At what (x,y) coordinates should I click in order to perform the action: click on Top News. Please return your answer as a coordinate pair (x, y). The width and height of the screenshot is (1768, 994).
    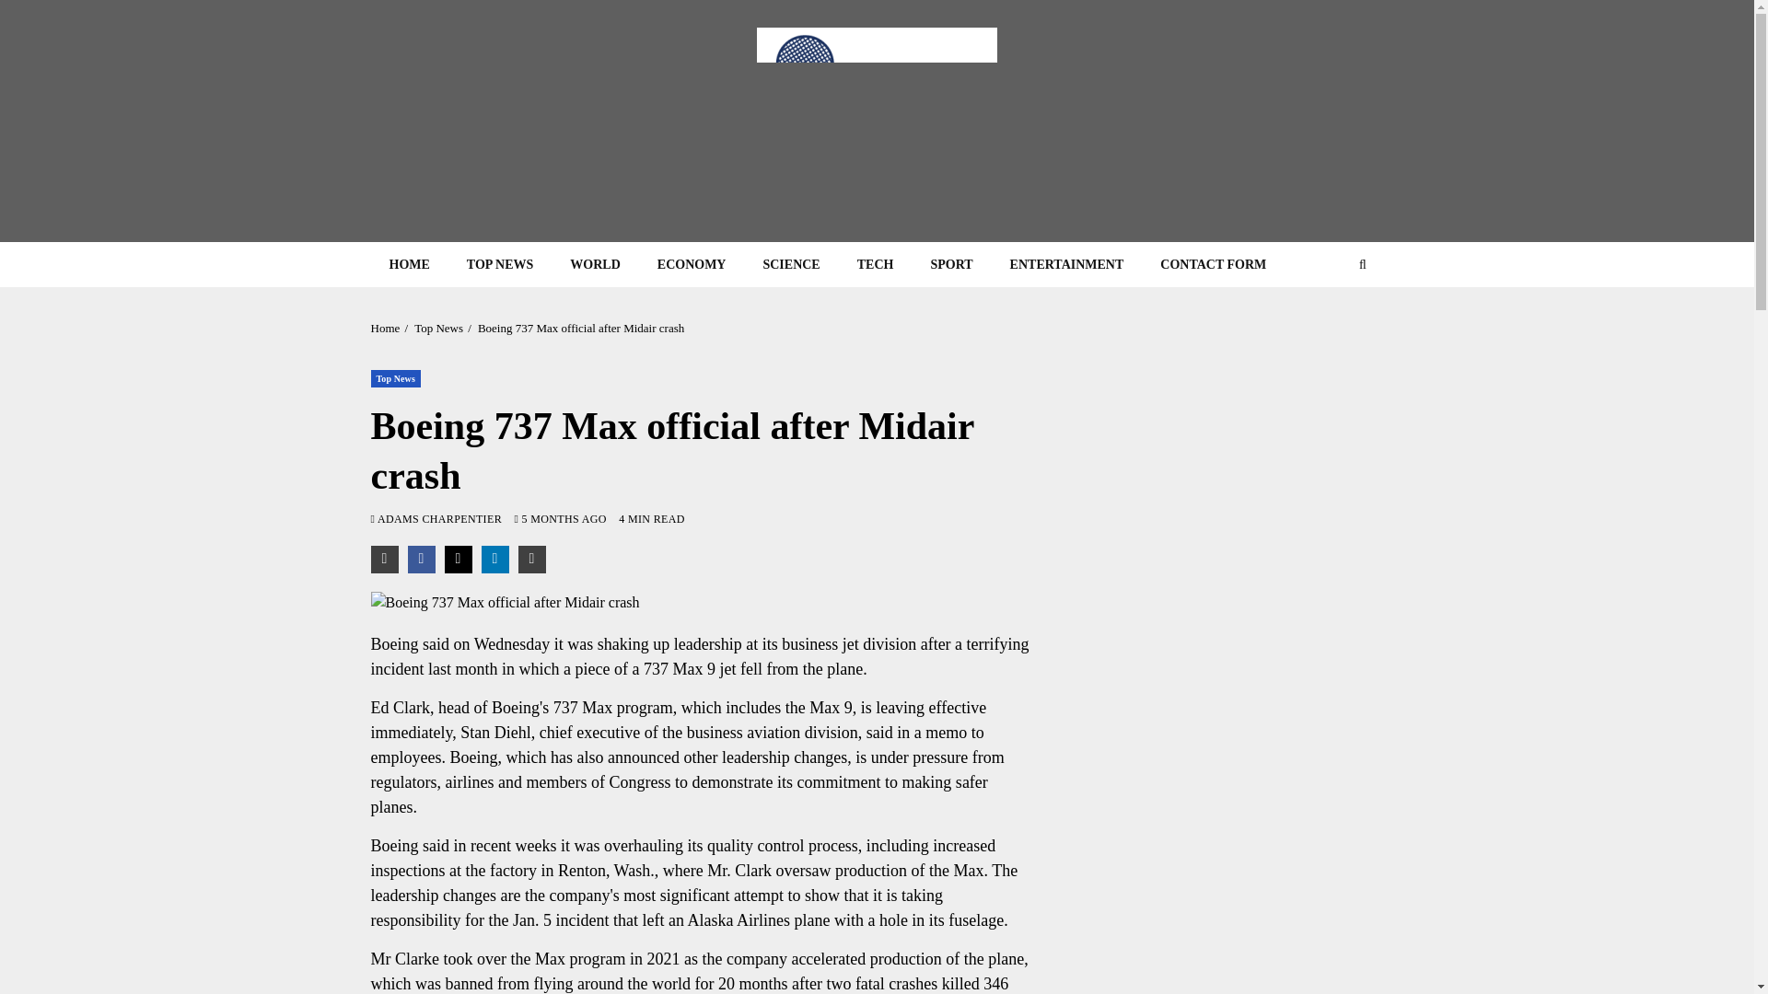
    Looking at the image, I should click on (438, 328).